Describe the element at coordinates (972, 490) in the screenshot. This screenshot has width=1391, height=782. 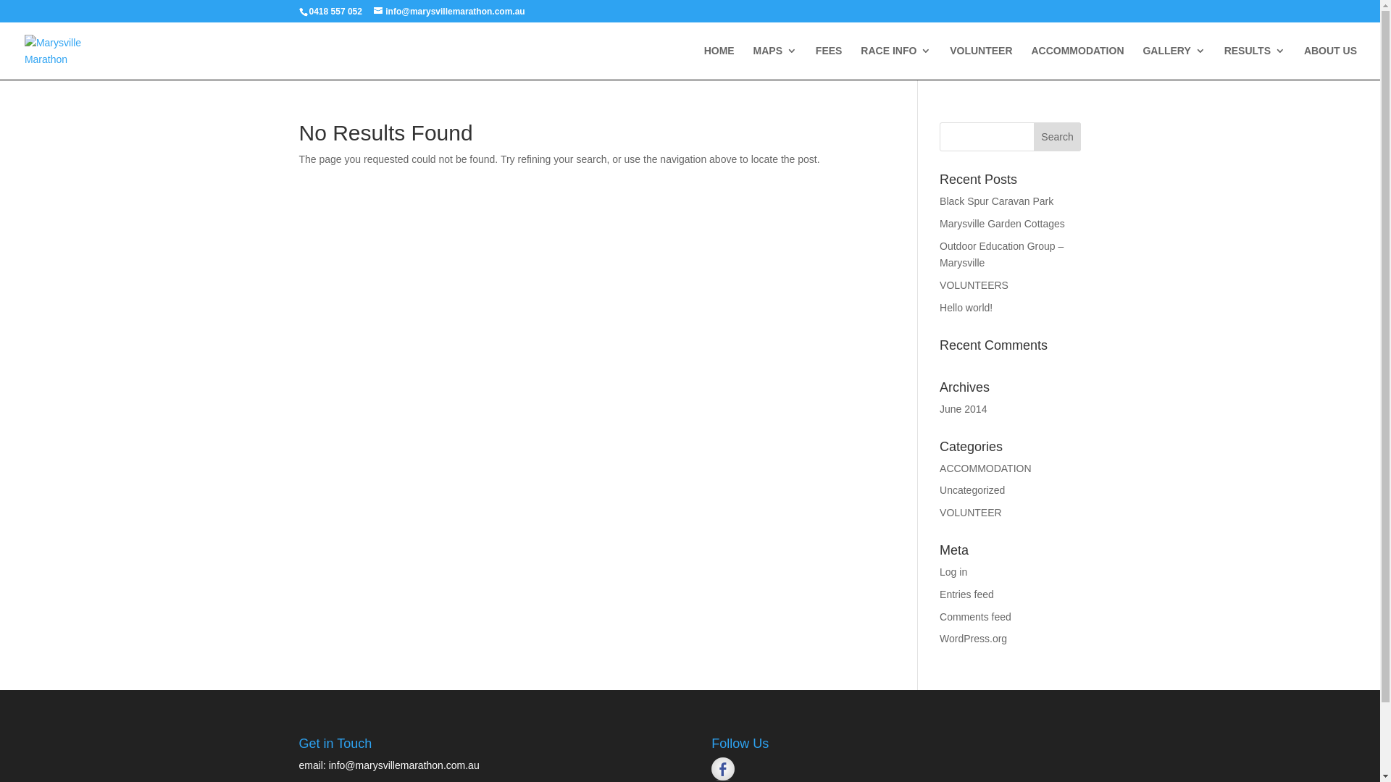
I see `Uncategorized` at that location.